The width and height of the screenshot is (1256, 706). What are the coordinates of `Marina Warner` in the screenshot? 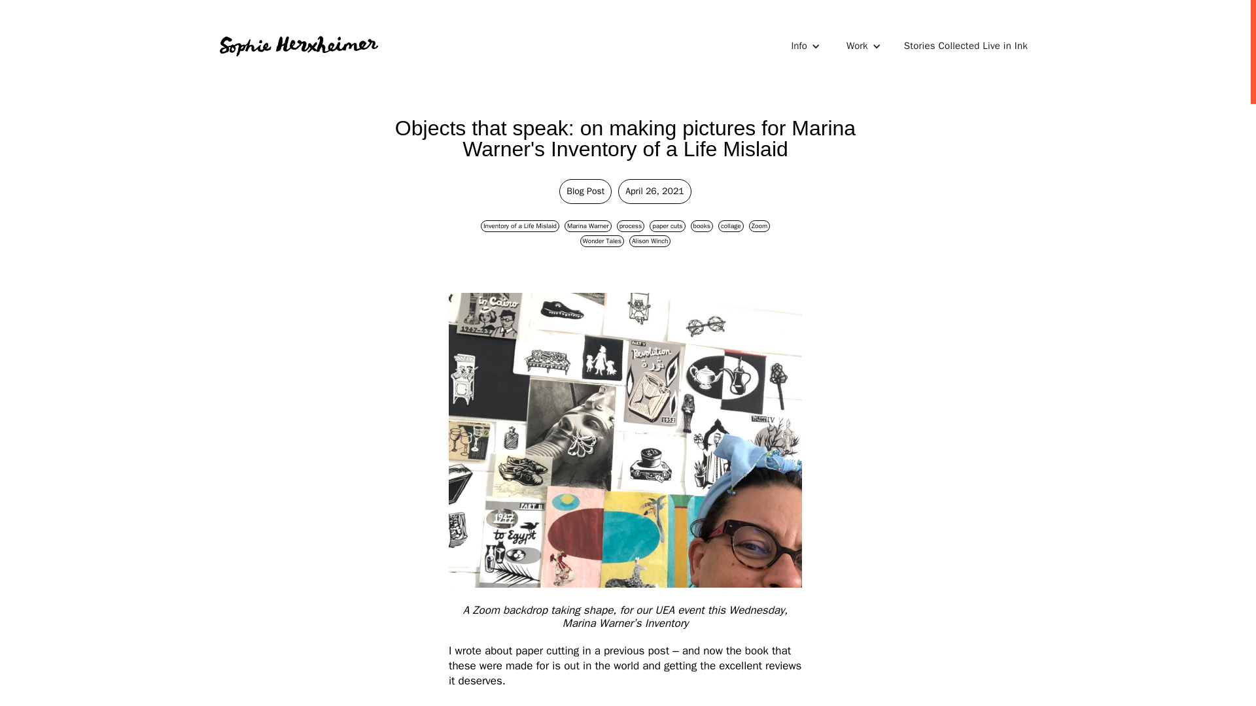 It's located at (587, 224).